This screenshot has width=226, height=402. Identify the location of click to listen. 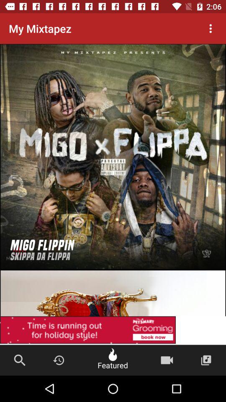
(113, 157).